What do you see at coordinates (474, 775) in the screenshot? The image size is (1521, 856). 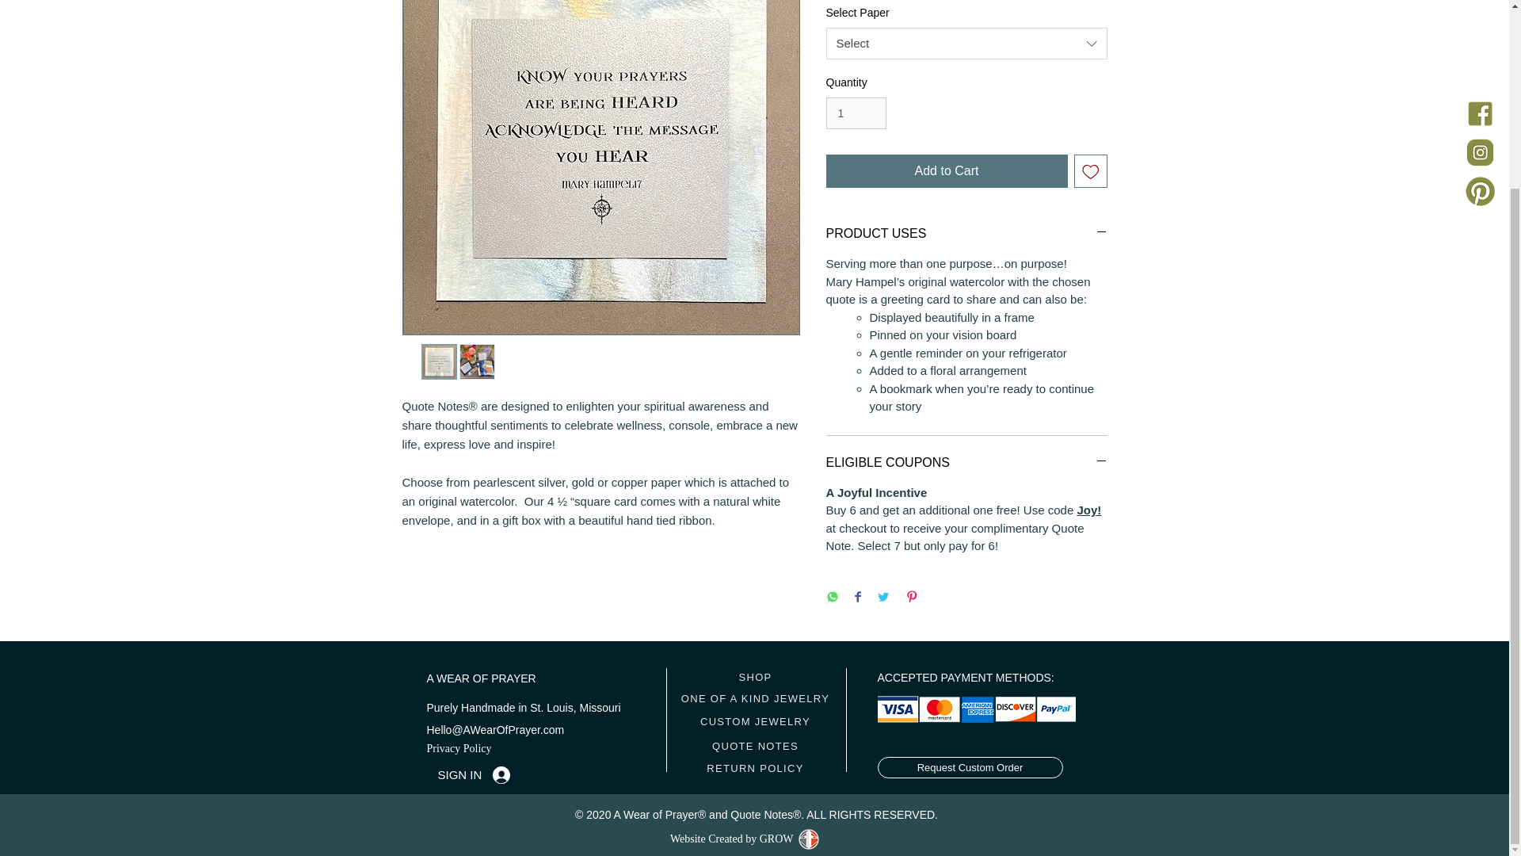 I see `SIGN IN` at bounding box center [474, 775].